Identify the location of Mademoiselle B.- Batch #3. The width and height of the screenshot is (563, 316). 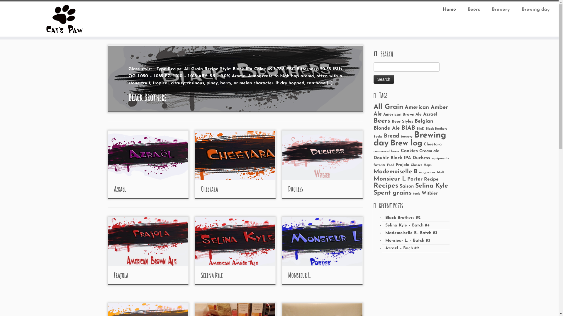
(411, 233).